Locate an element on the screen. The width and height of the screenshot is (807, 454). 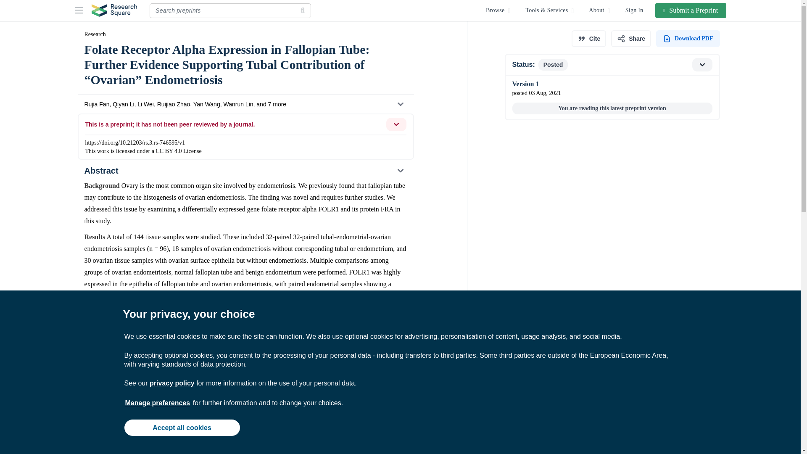
Cancer Biology is located at coordinates (205, 388).